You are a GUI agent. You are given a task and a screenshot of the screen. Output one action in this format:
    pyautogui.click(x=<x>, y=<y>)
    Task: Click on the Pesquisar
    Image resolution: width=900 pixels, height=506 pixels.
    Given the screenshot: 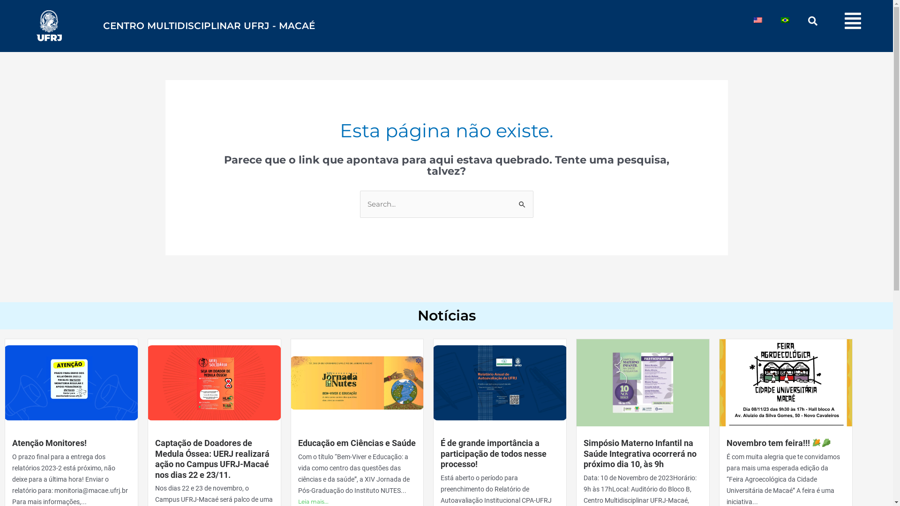 What is the action you would take?
    pyautogui.click(x=522, y=201)
    